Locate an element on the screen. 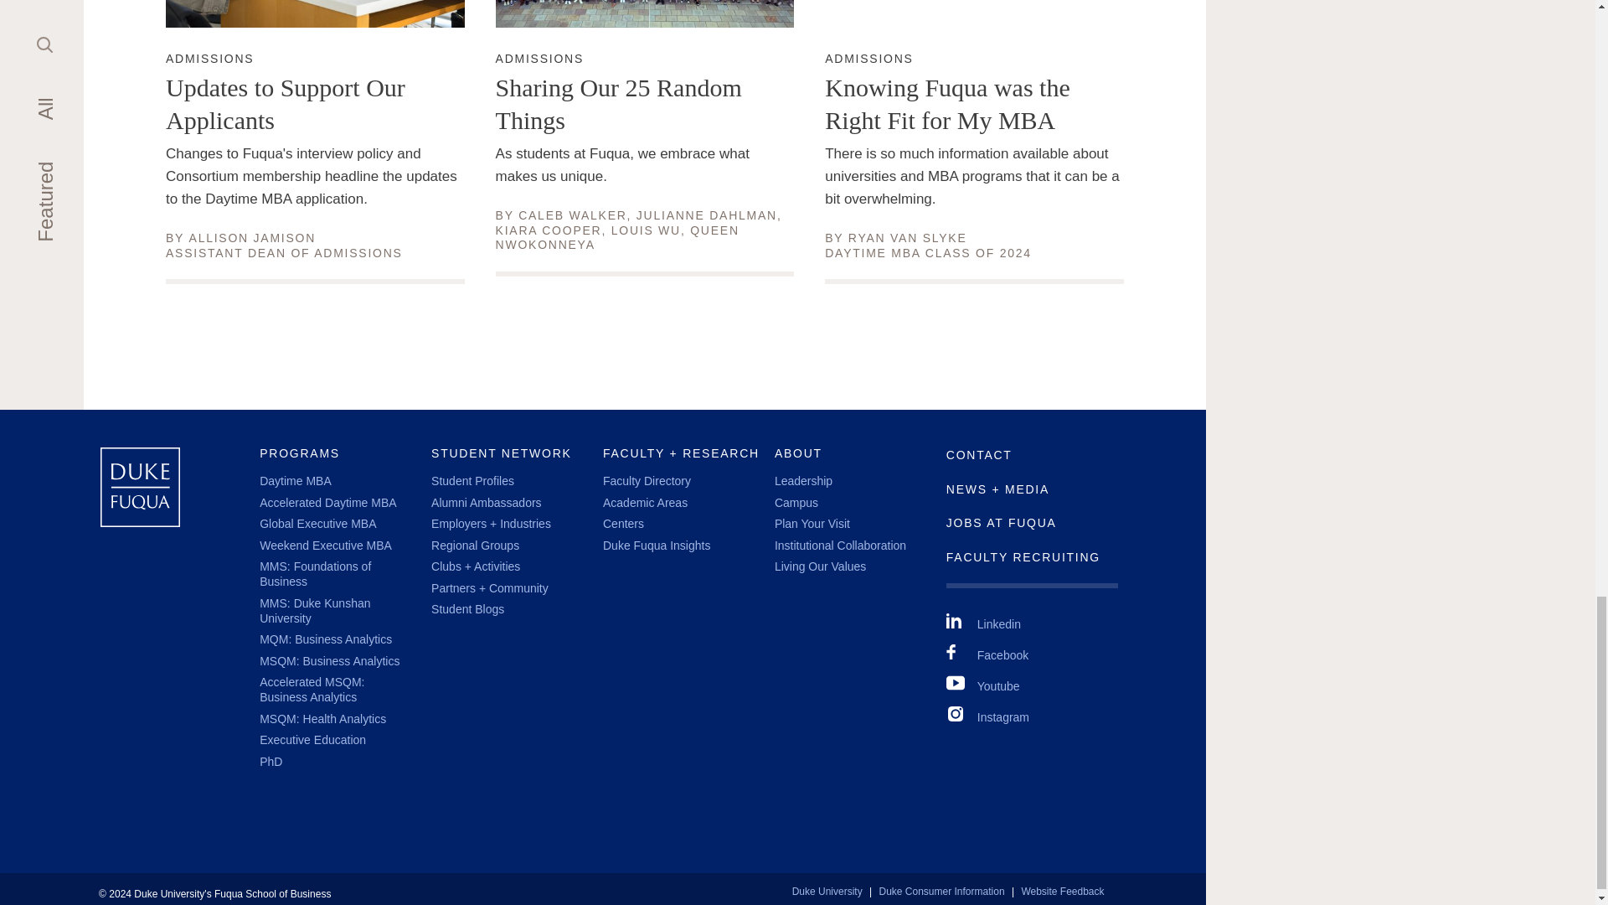  Global Executive MBA is located at coordinates (645, 230).